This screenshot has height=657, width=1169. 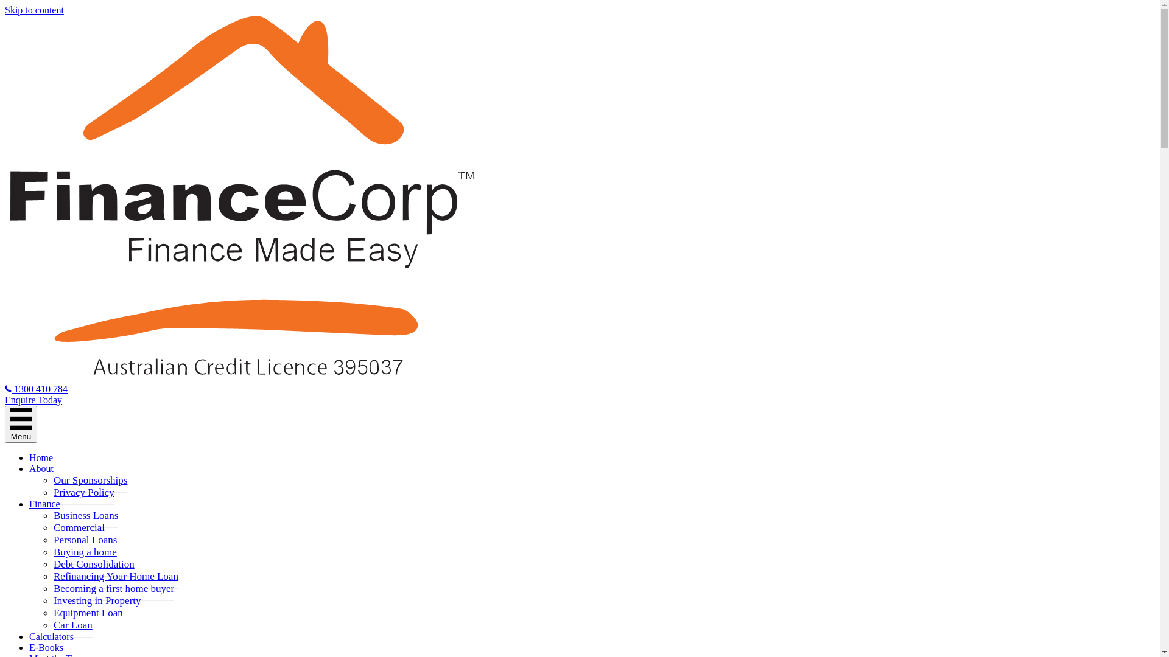 I want to click on About, so click(x=41, y=468).